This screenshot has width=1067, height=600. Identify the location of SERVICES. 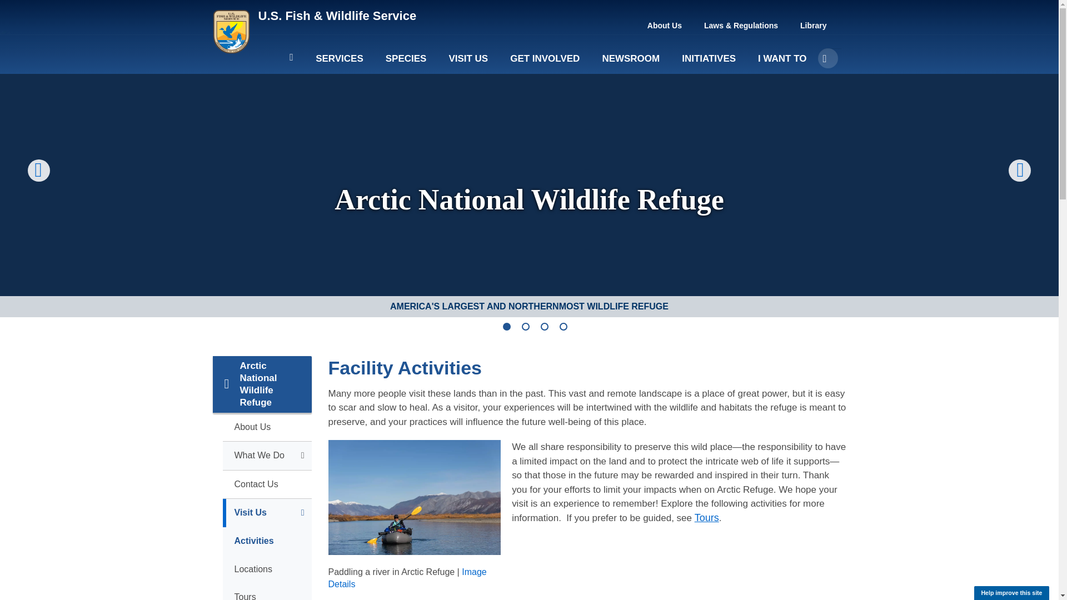
(340, 63).